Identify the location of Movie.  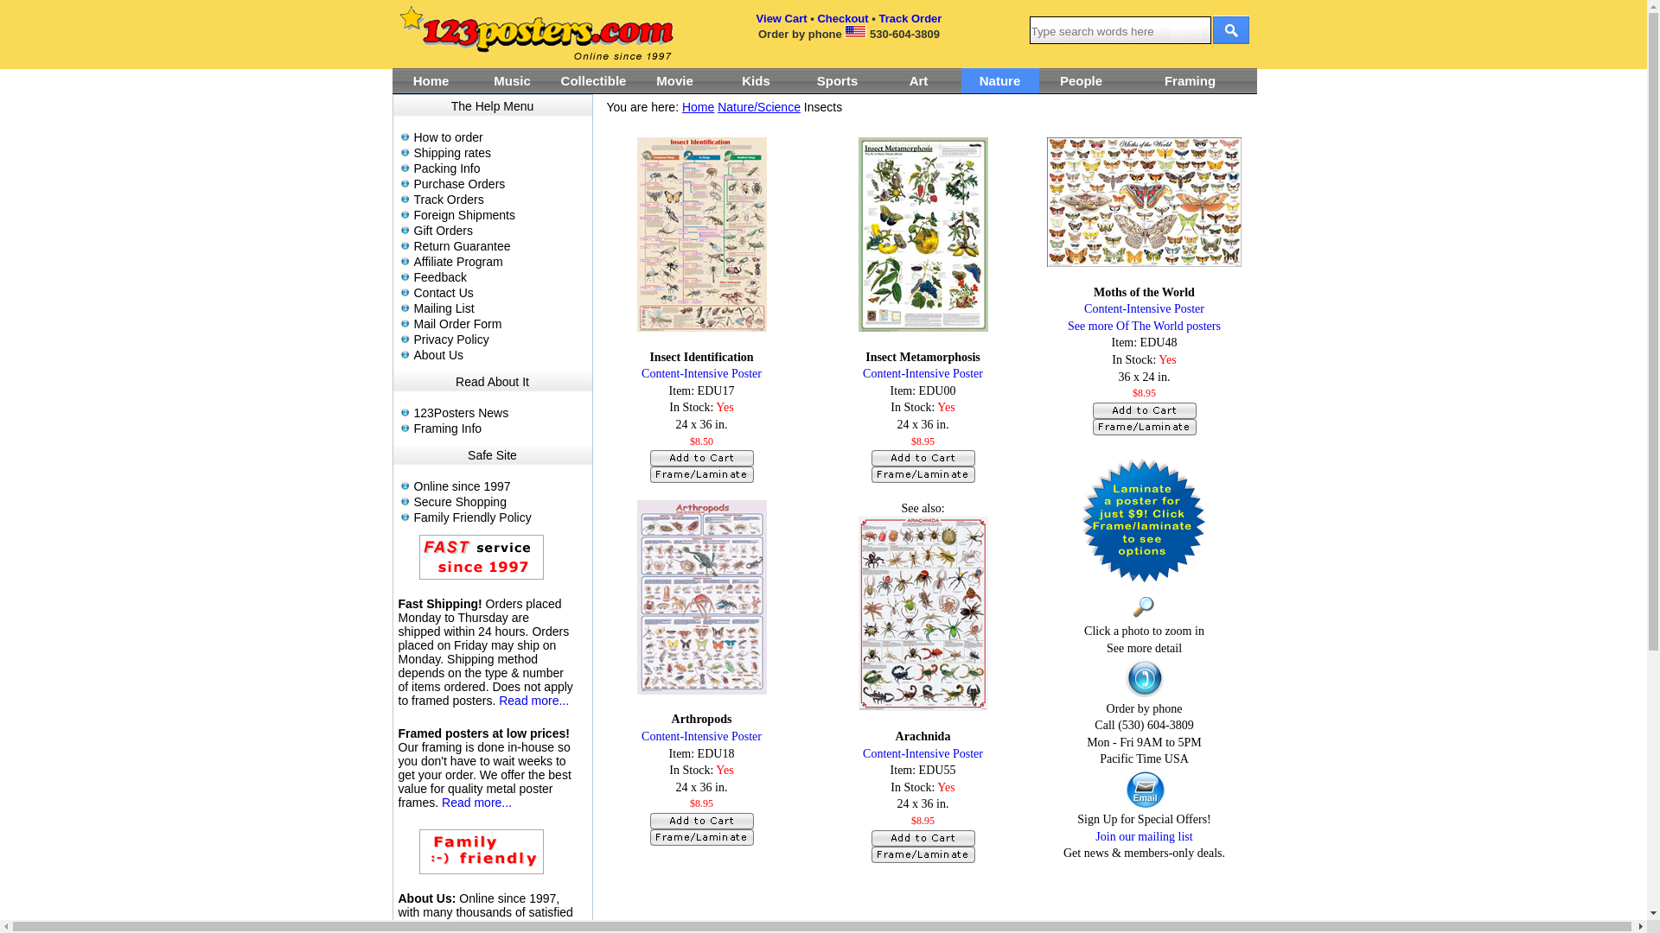
(675, 81).